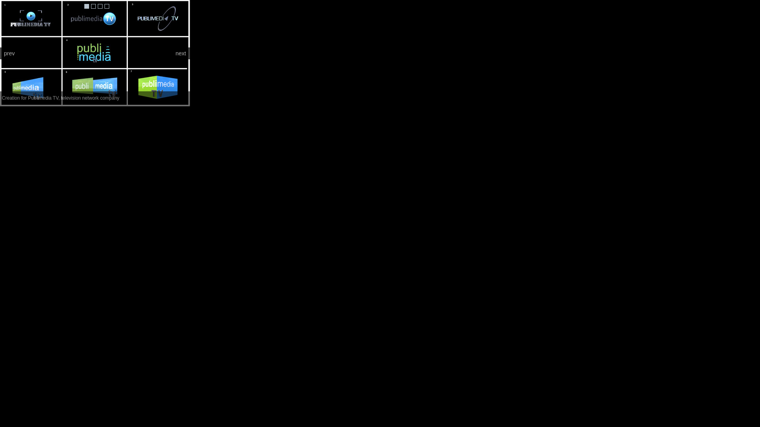 This screenshot has width=760, height=427. What do you see at coordinates (174, 103) in the screenshot?
I see `3designworld` at bounding box center [174, 103].